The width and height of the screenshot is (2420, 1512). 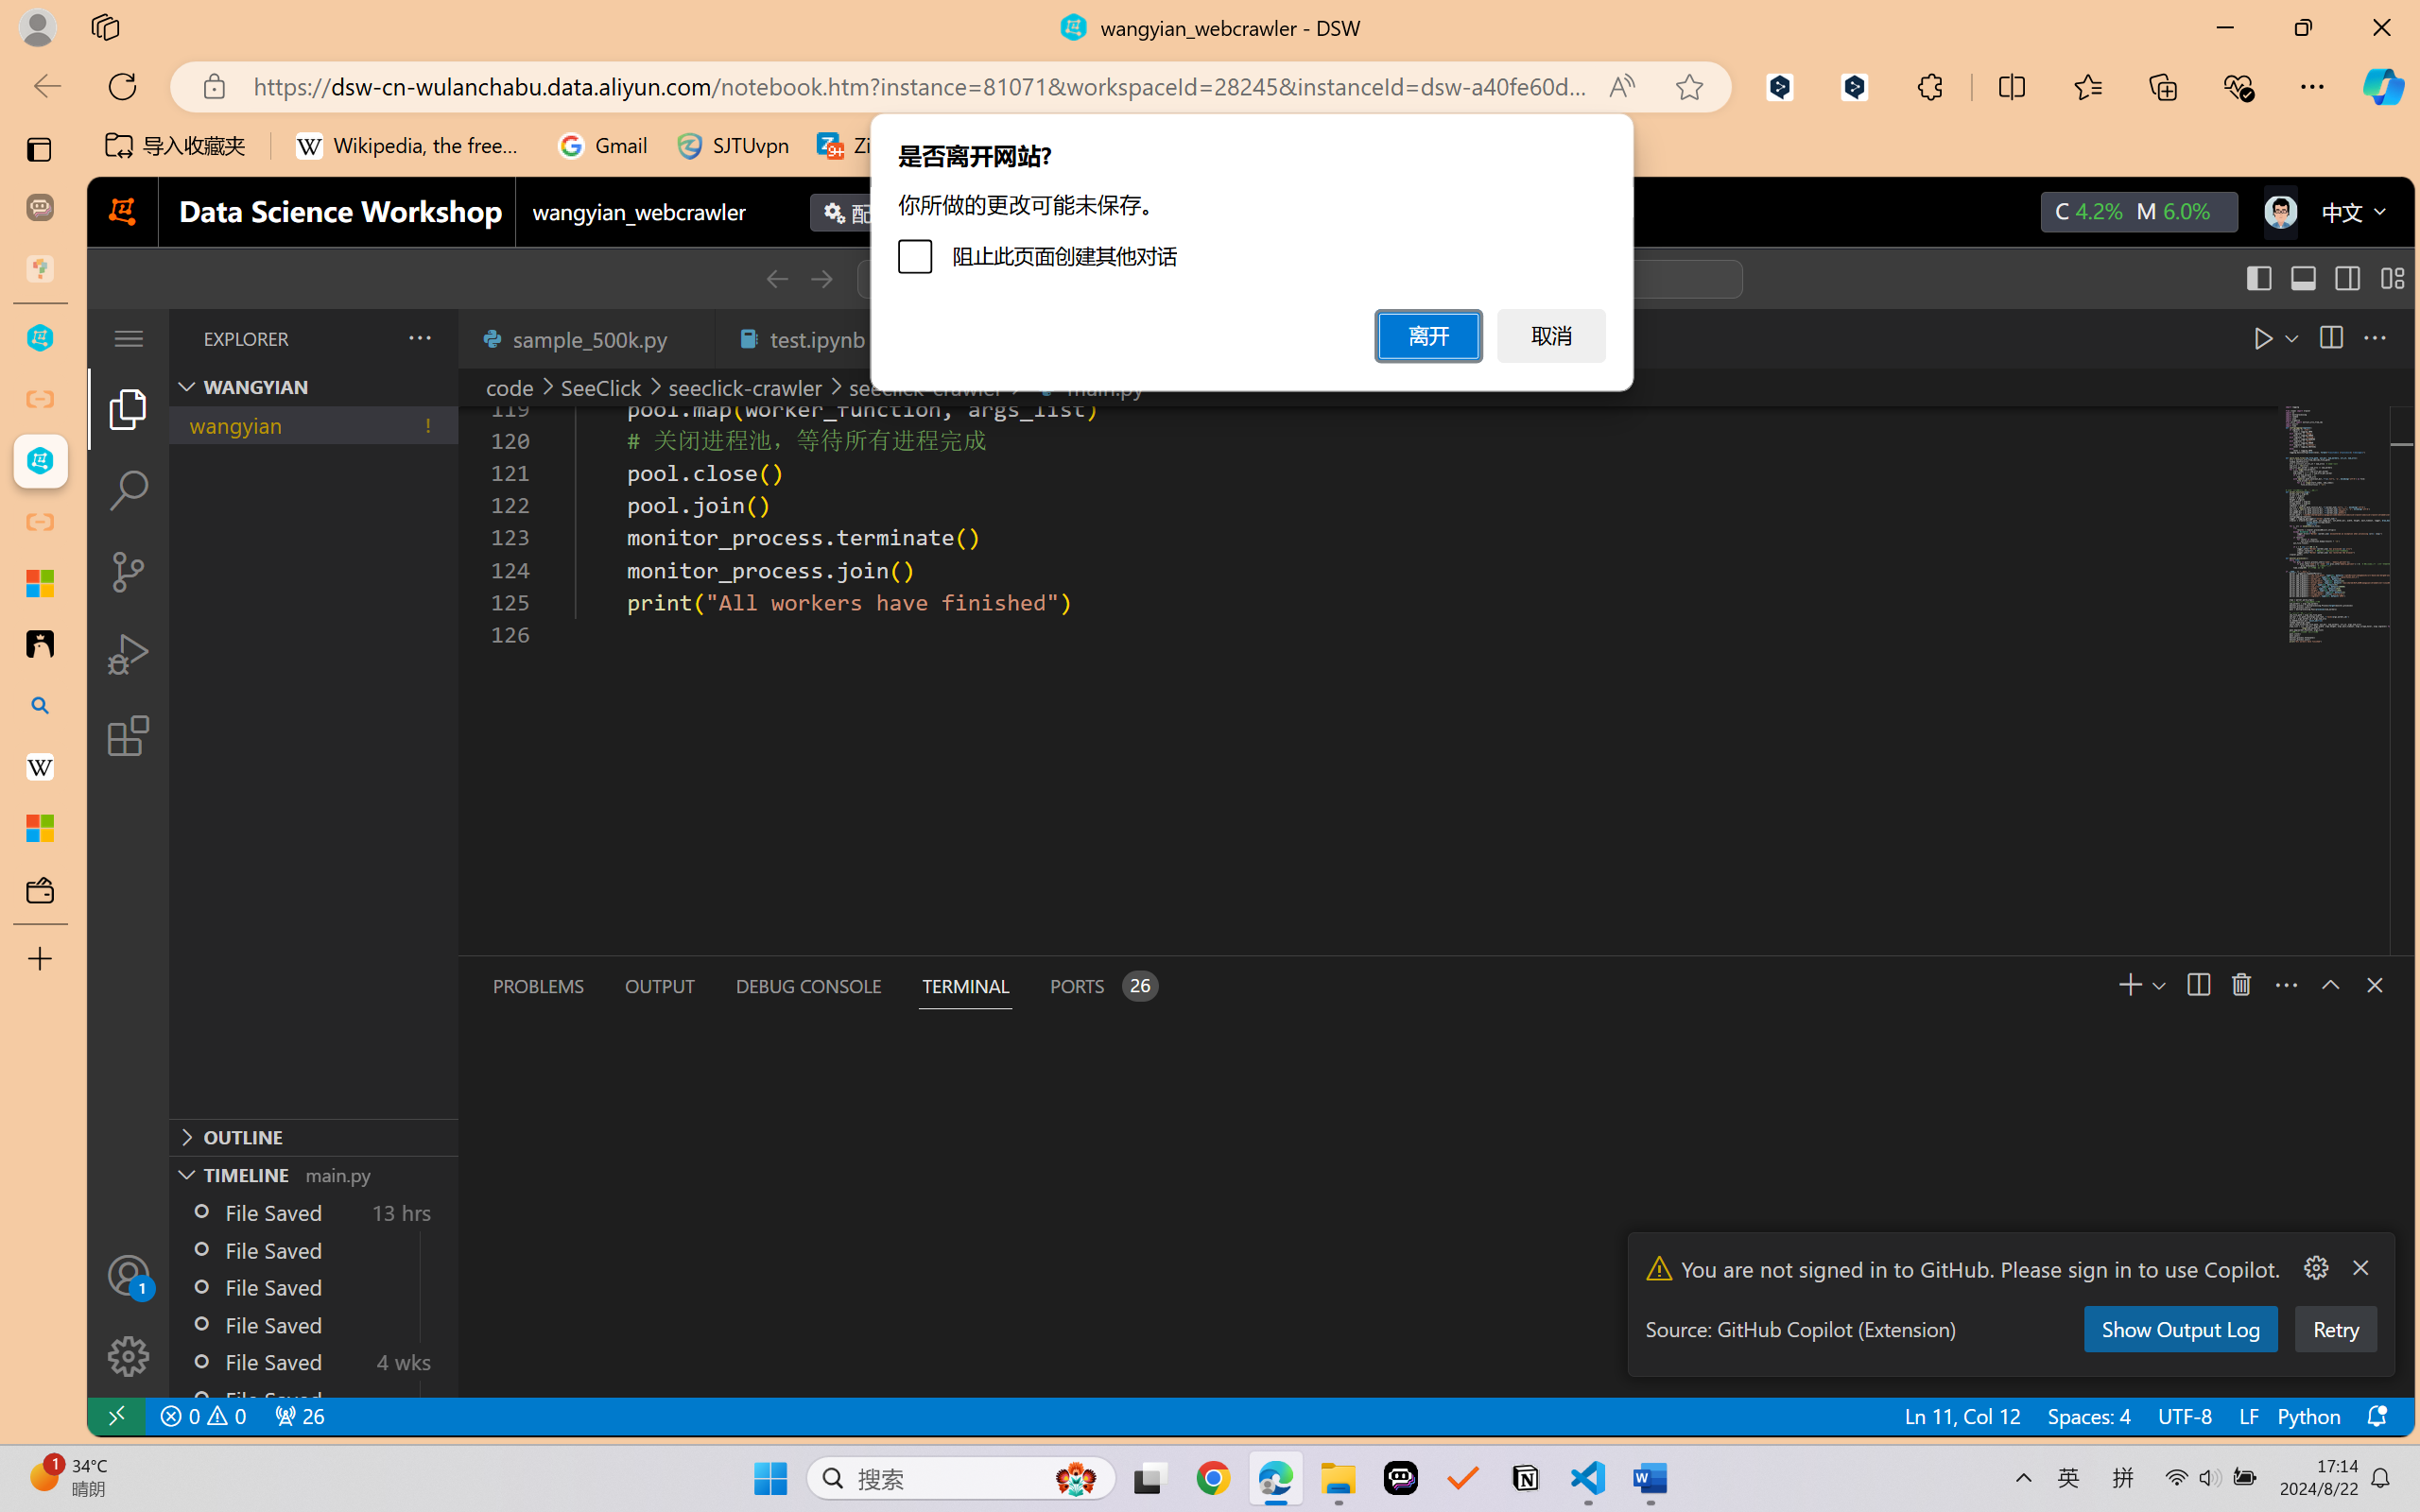 What do you see at coordinates (2279, 208) in the screenshot?
I see `icon` at bounding box center [2279, 208].